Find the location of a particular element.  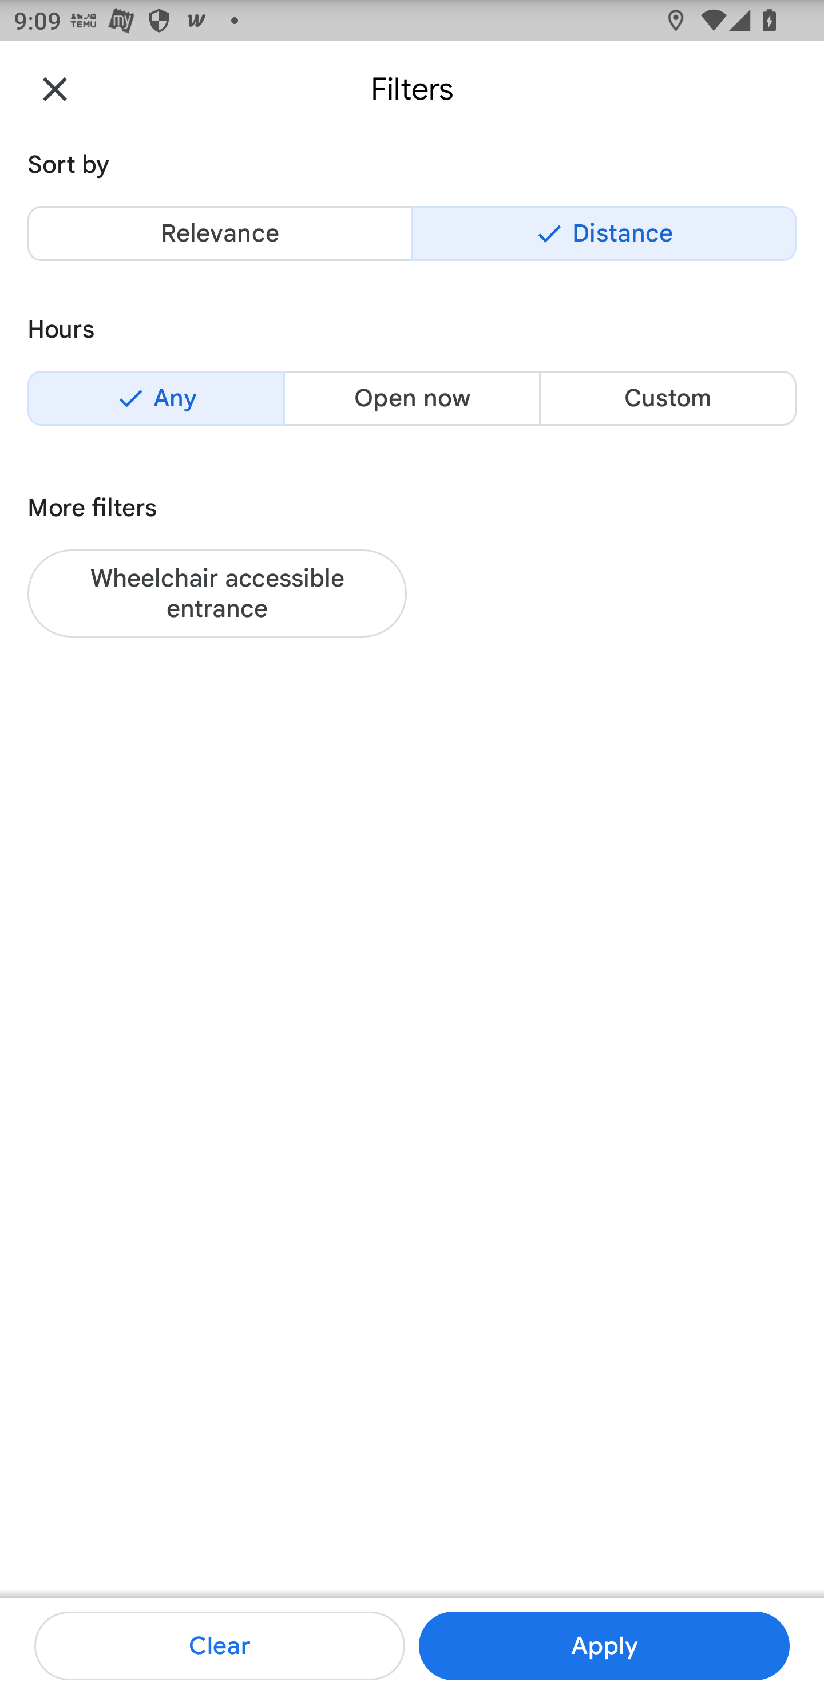

Relevance is located at coordinates (220, 233).